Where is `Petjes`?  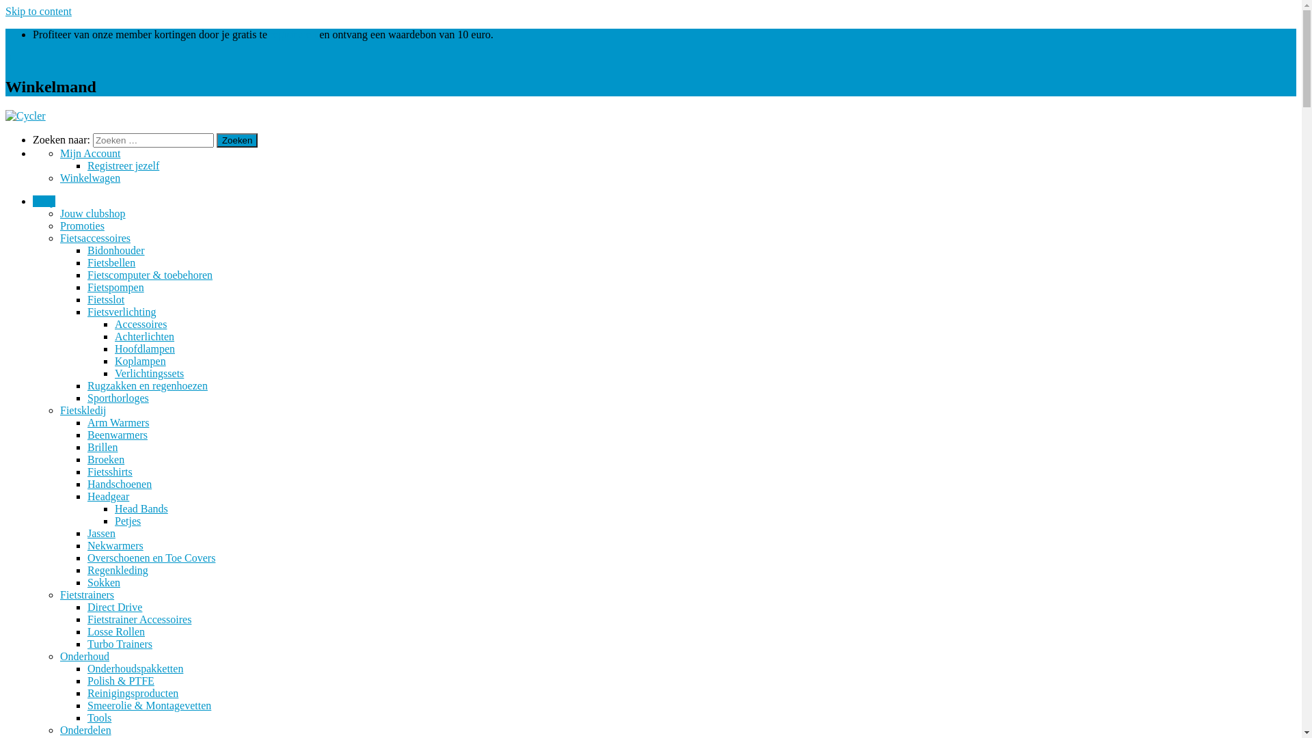
Petjes is located at coordinates (128, 521).